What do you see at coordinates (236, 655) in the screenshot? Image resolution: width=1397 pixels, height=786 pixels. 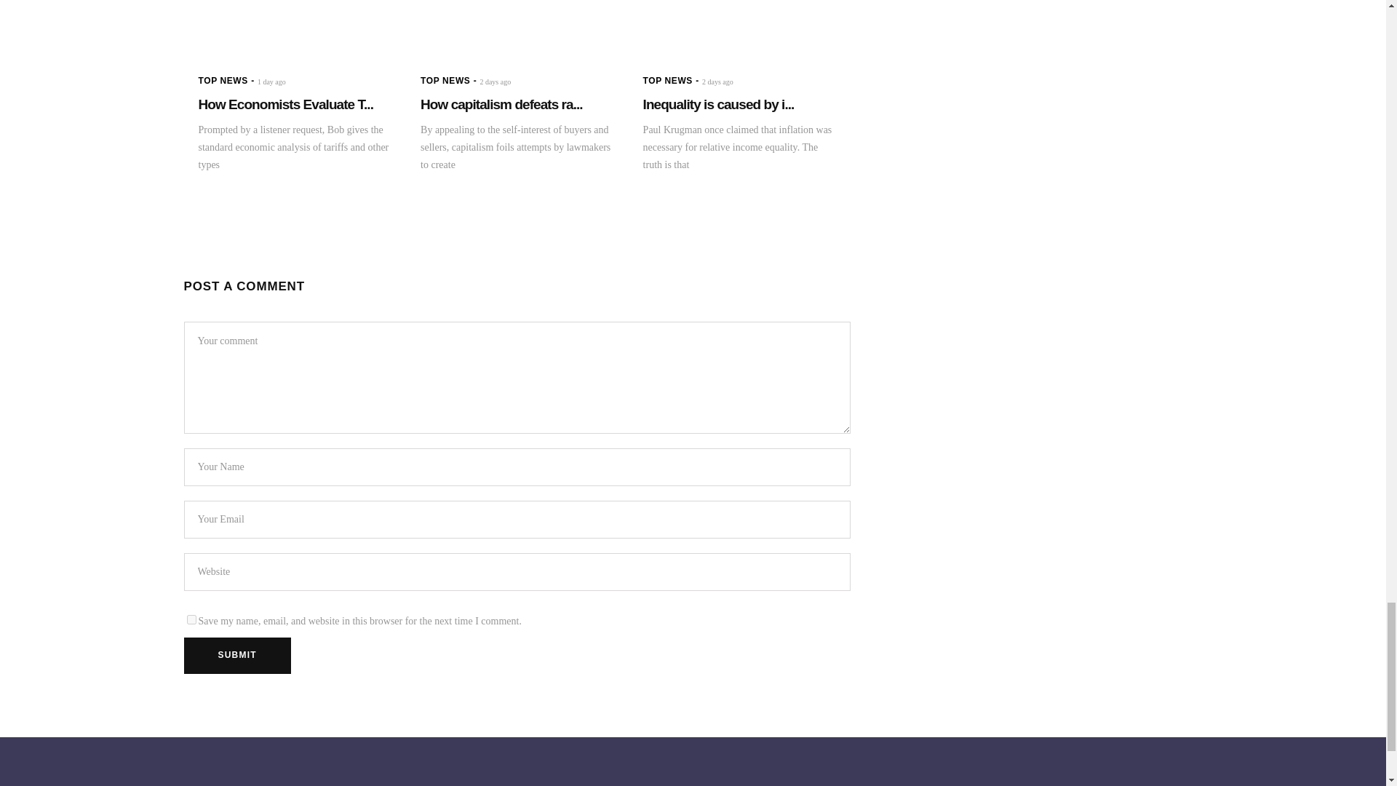 I see `Submit` at bounding box center [236, 655].